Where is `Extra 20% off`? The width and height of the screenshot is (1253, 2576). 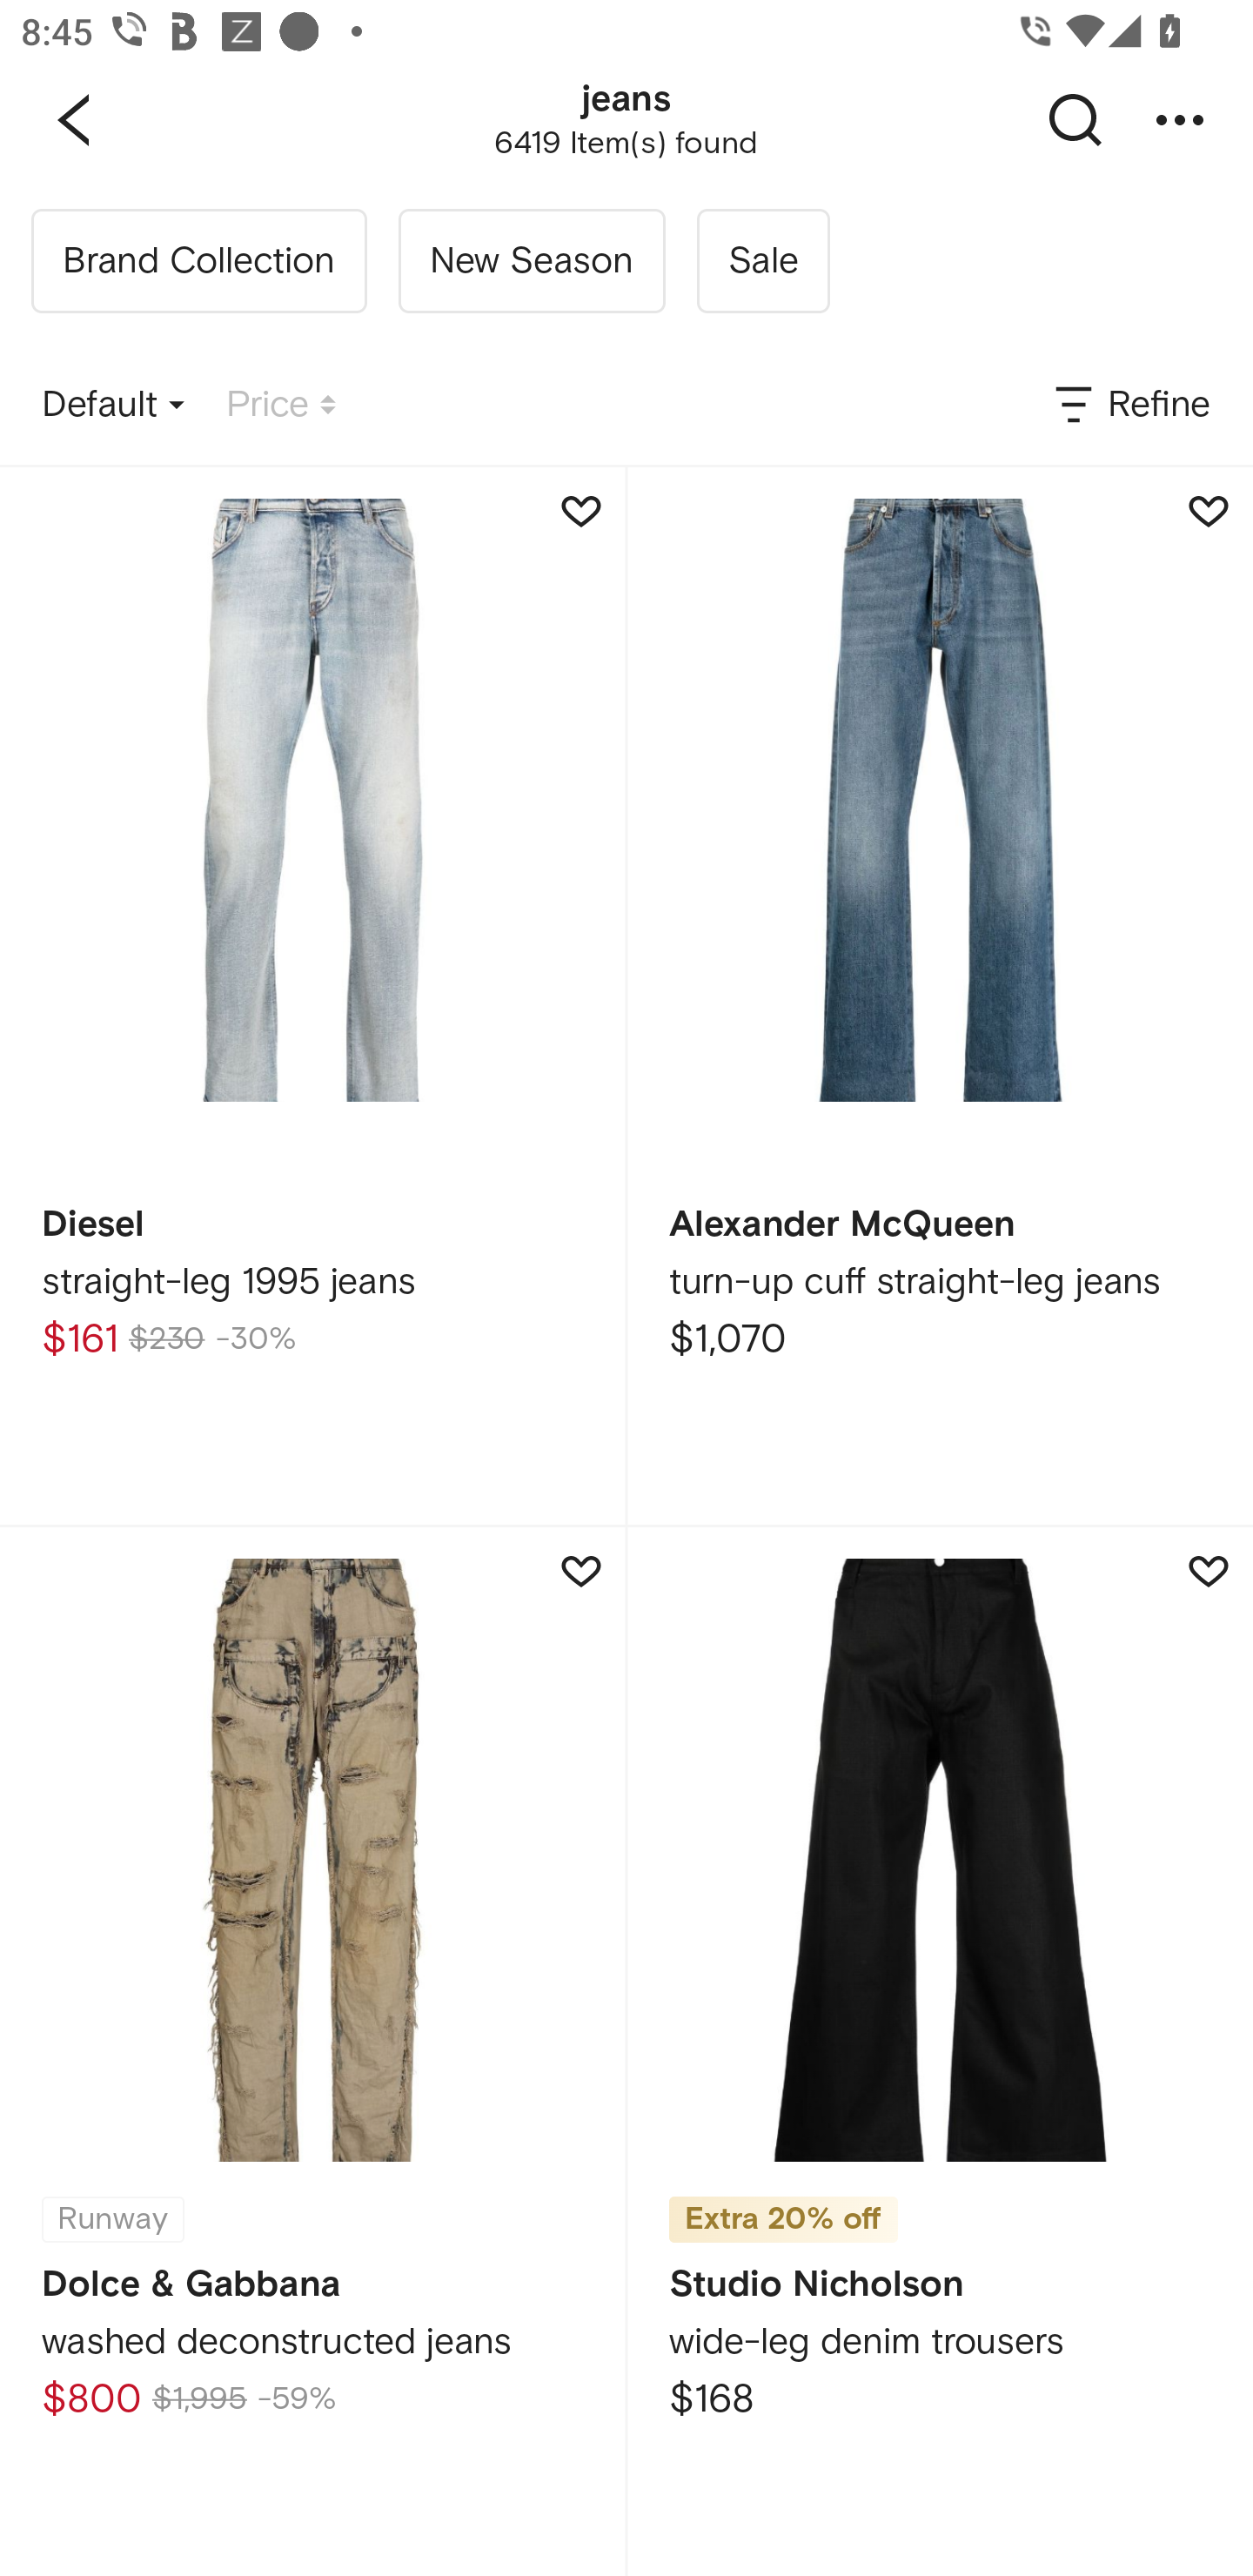 Extra 20% off is located at coordinates (783, 2210).